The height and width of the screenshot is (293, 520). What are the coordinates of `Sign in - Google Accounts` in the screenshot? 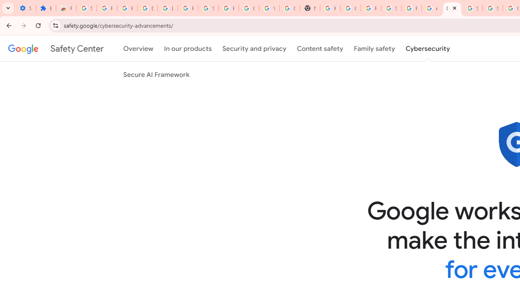 It's located at (208, 8).